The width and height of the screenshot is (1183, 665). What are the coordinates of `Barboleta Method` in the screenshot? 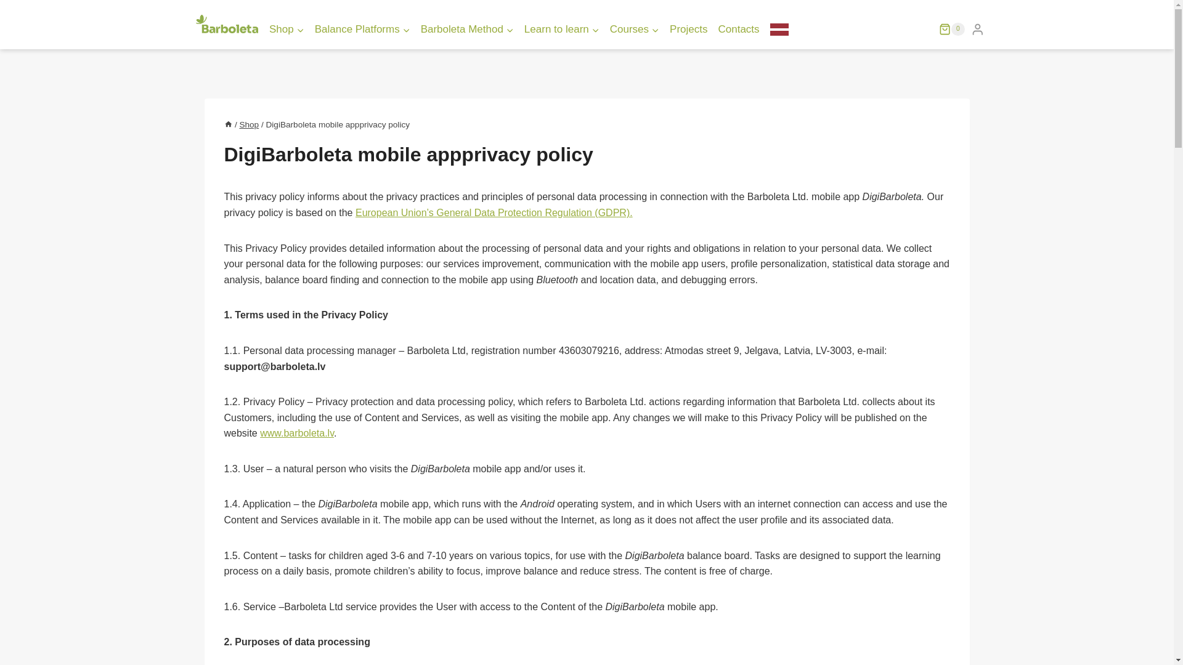 It's located at (467, 30).